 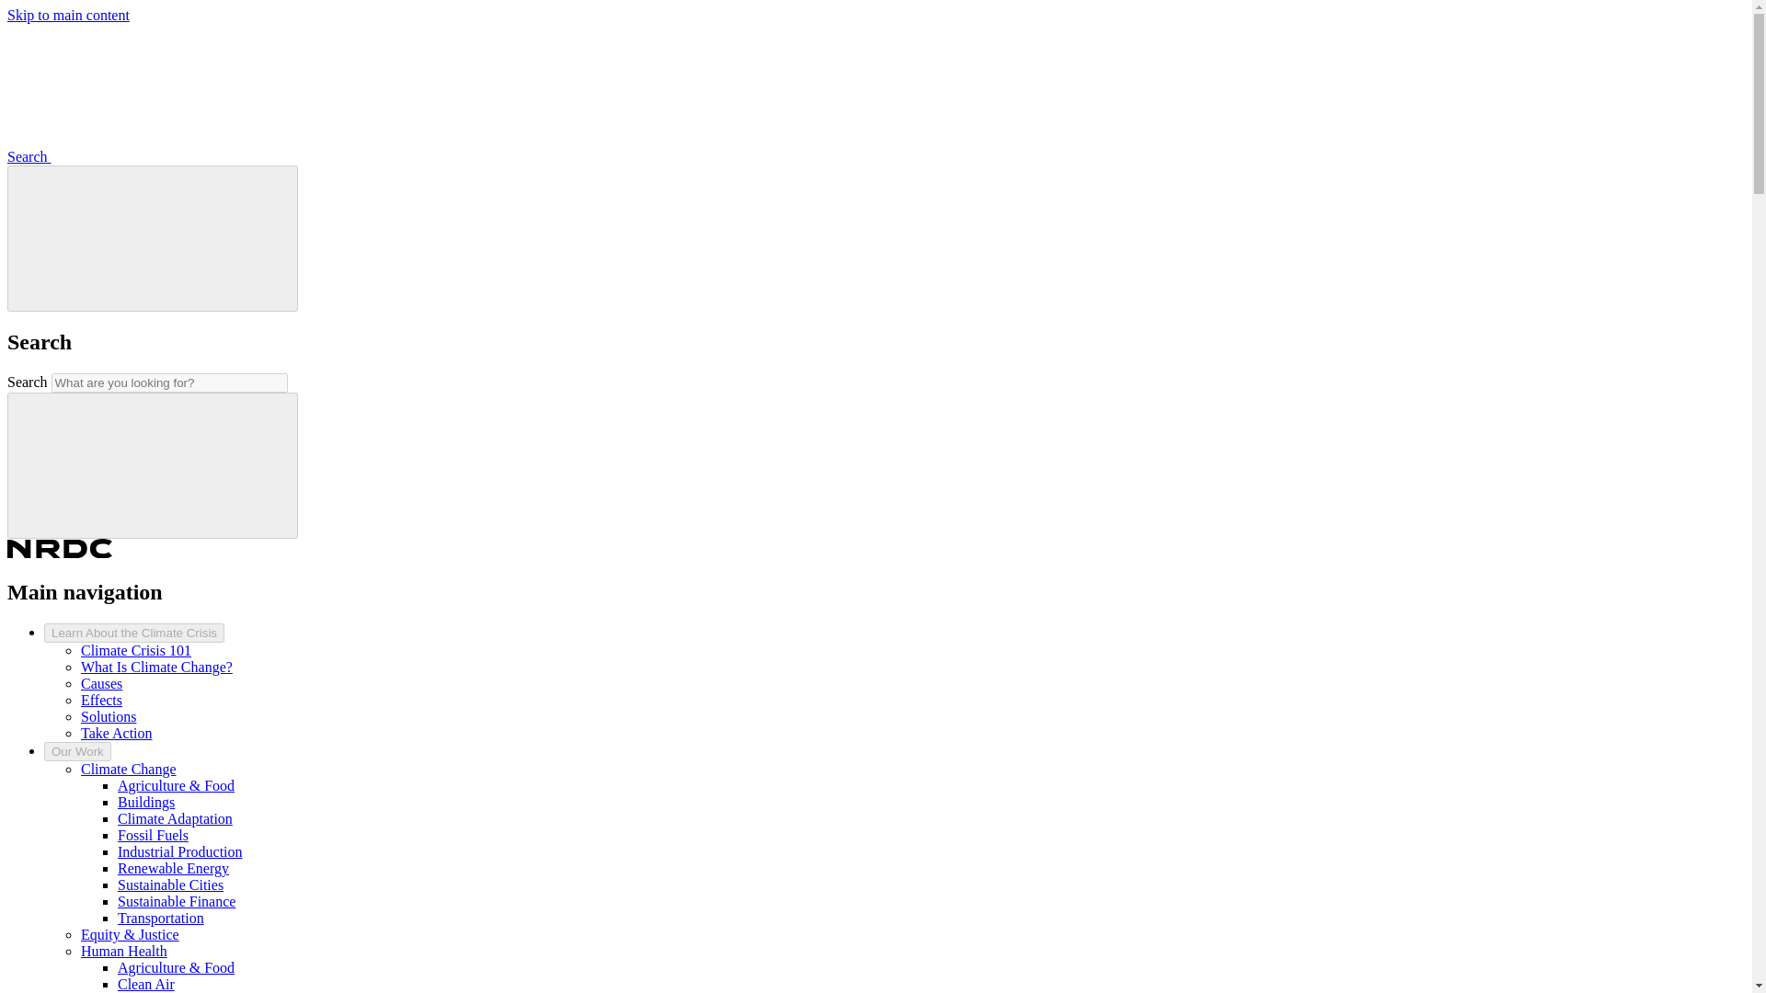 I want to click on NRDC, so click(x=59, y=553).